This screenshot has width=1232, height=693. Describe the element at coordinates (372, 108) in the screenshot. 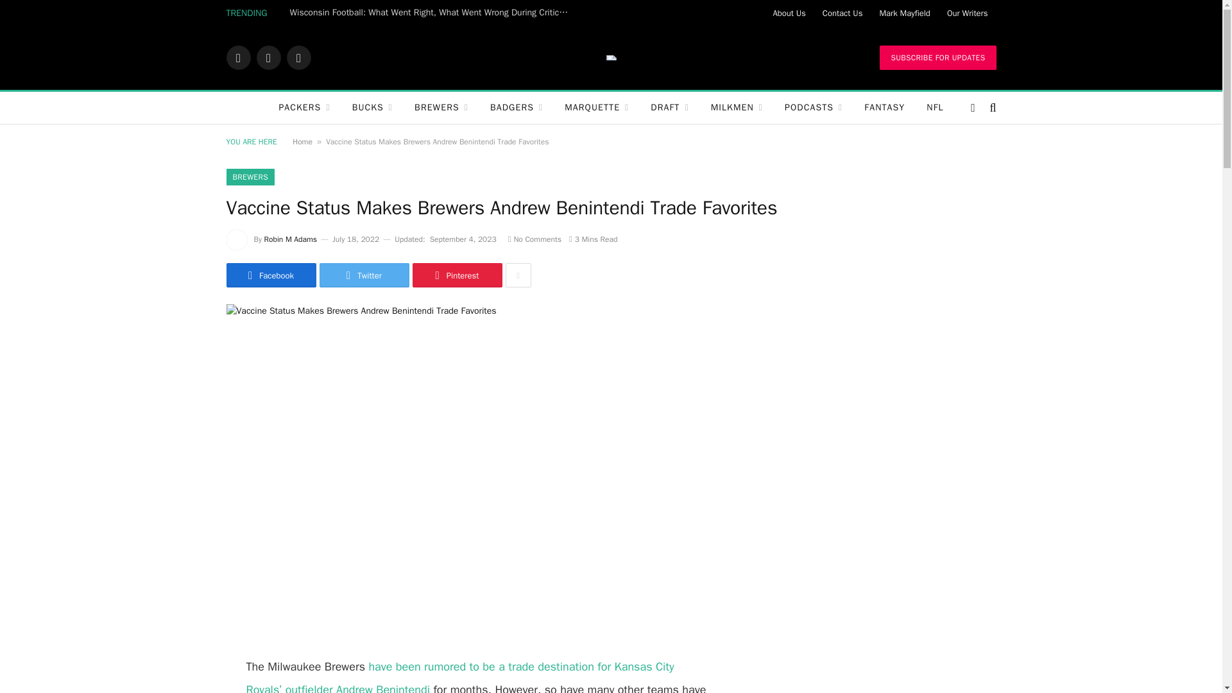

I see `BUCKS` at that location.